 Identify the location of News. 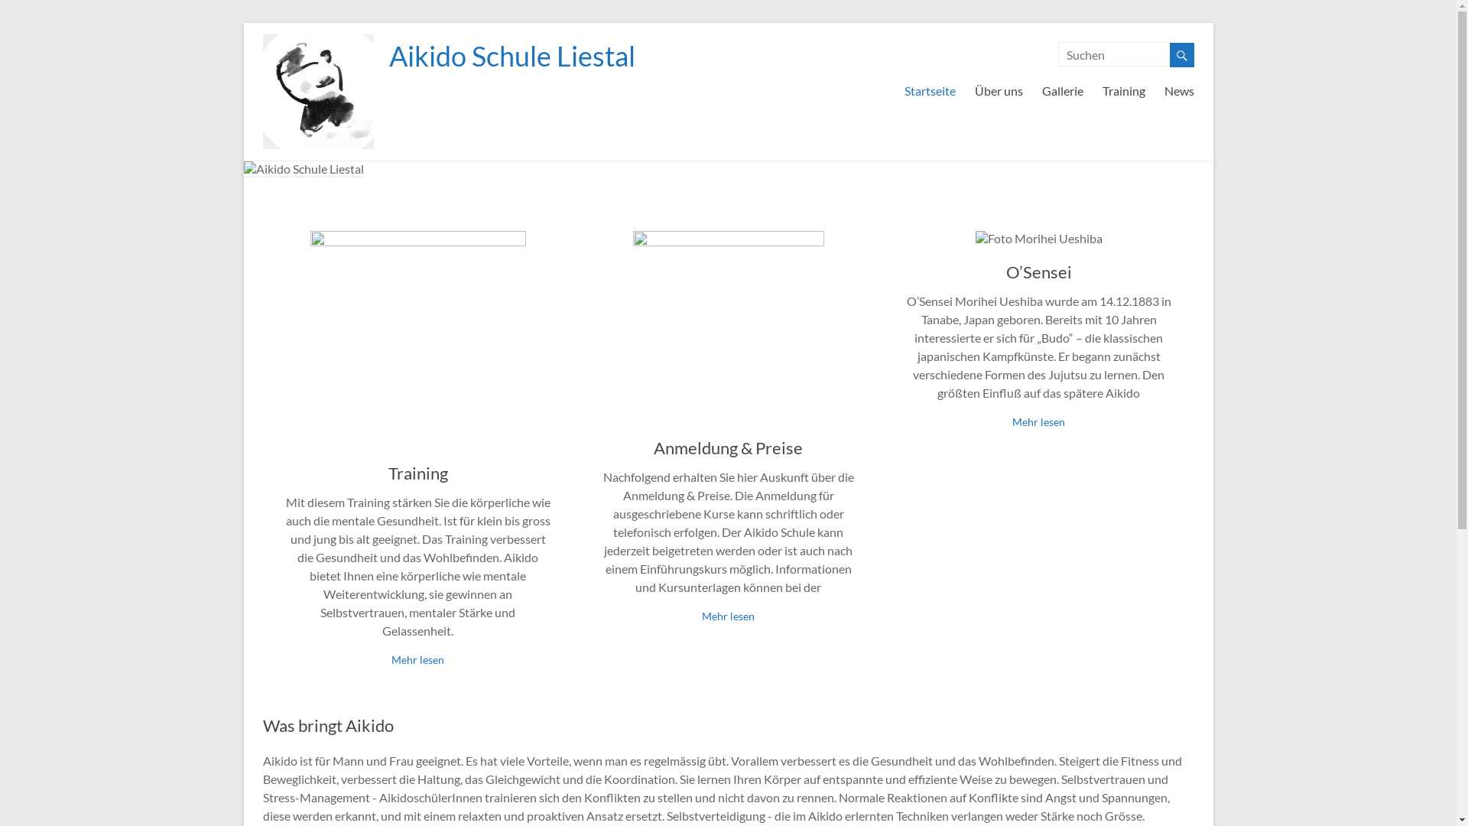
(1179, 88).